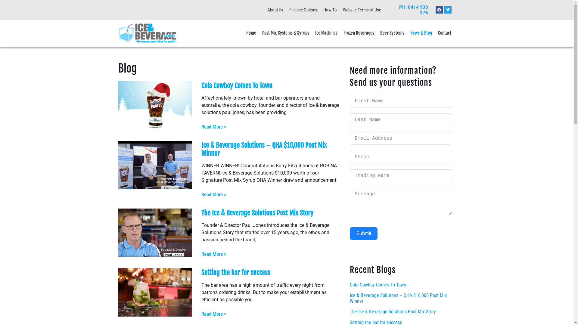 Image resolution: width=578 pixels, height=325 pixels. Describe the element at coordinates (275, 10) in the screenshot. I see `About Us` at that location.